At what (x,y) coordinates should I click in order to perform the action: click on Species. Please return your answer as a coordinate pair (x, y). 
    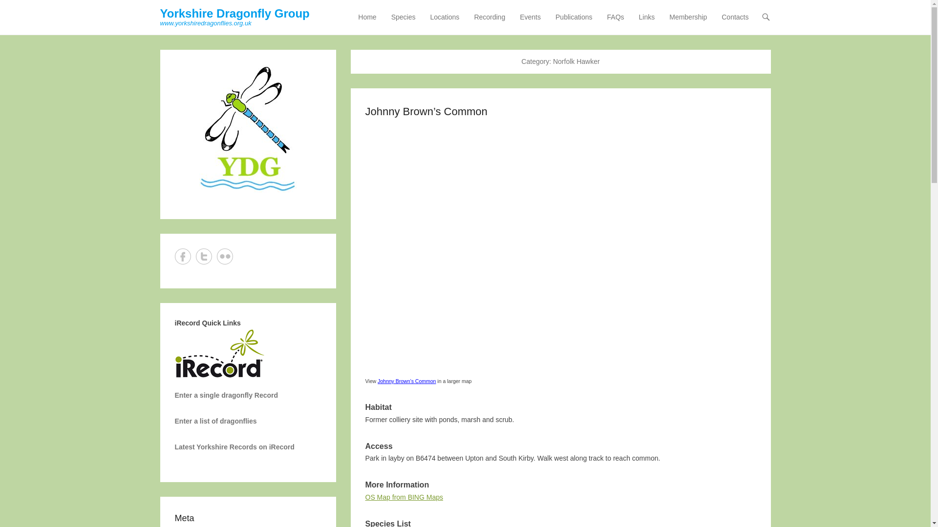
    Looking at the image, I should click on (404, 23).